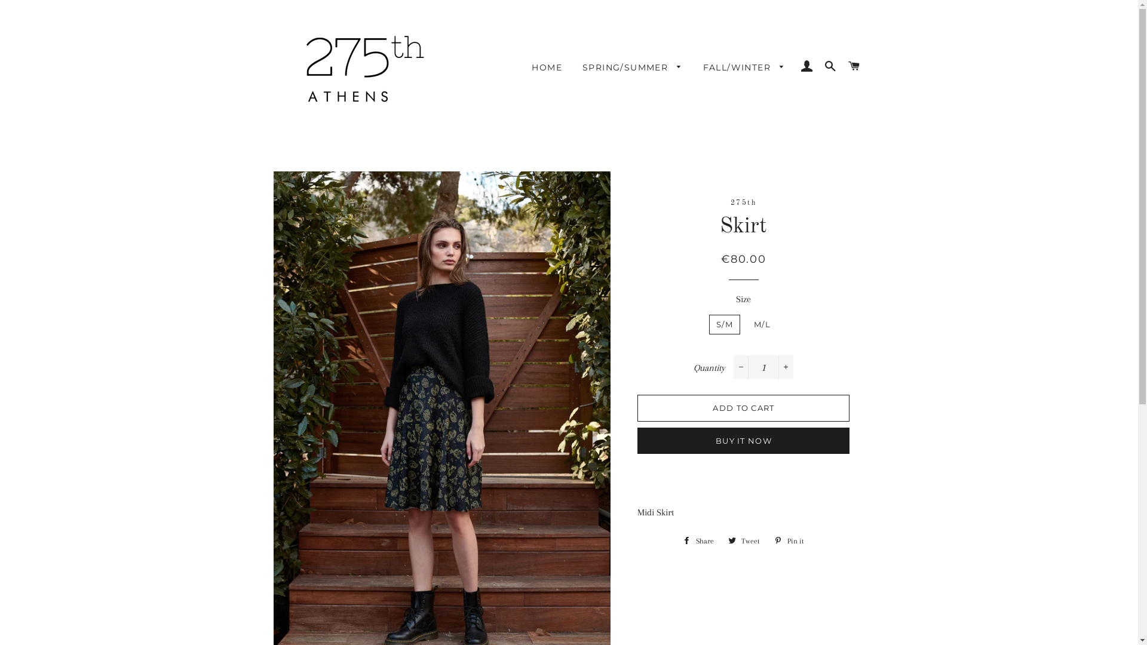 The image size is (1147, 645). Describe the element at coordinates (786, 367) in the screenshot. I see `+` at that location.